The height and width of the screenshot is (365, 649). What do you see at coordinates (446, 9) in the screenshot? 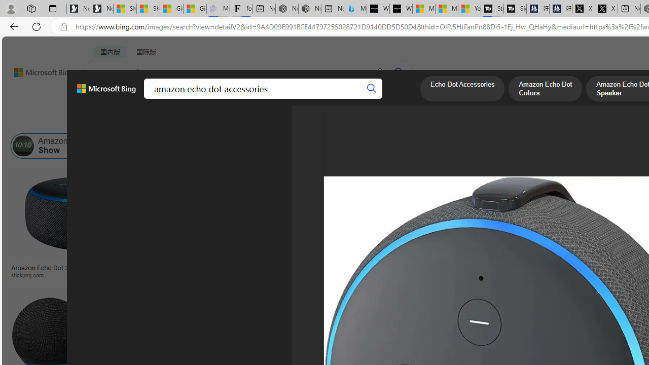
I see `Microsoft Start` at bounding box center [446, 9].